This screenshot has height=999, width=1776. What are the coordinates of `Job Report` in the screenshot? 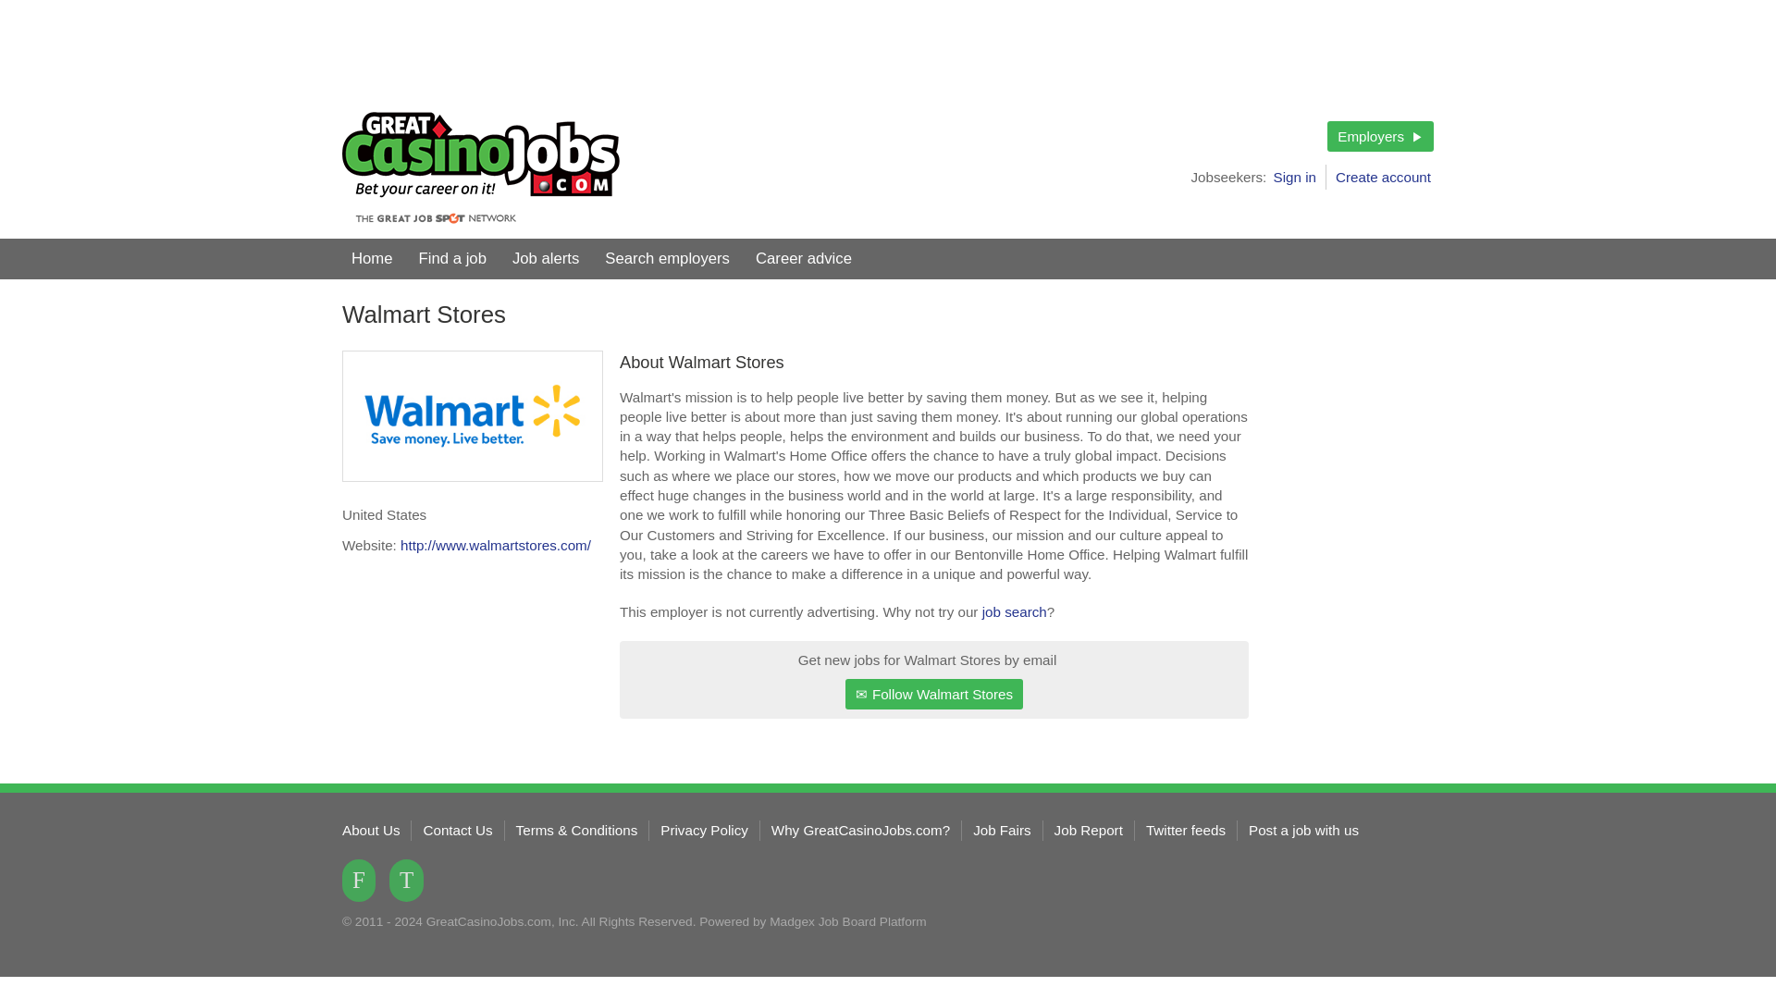 It's located at (1088, 830).